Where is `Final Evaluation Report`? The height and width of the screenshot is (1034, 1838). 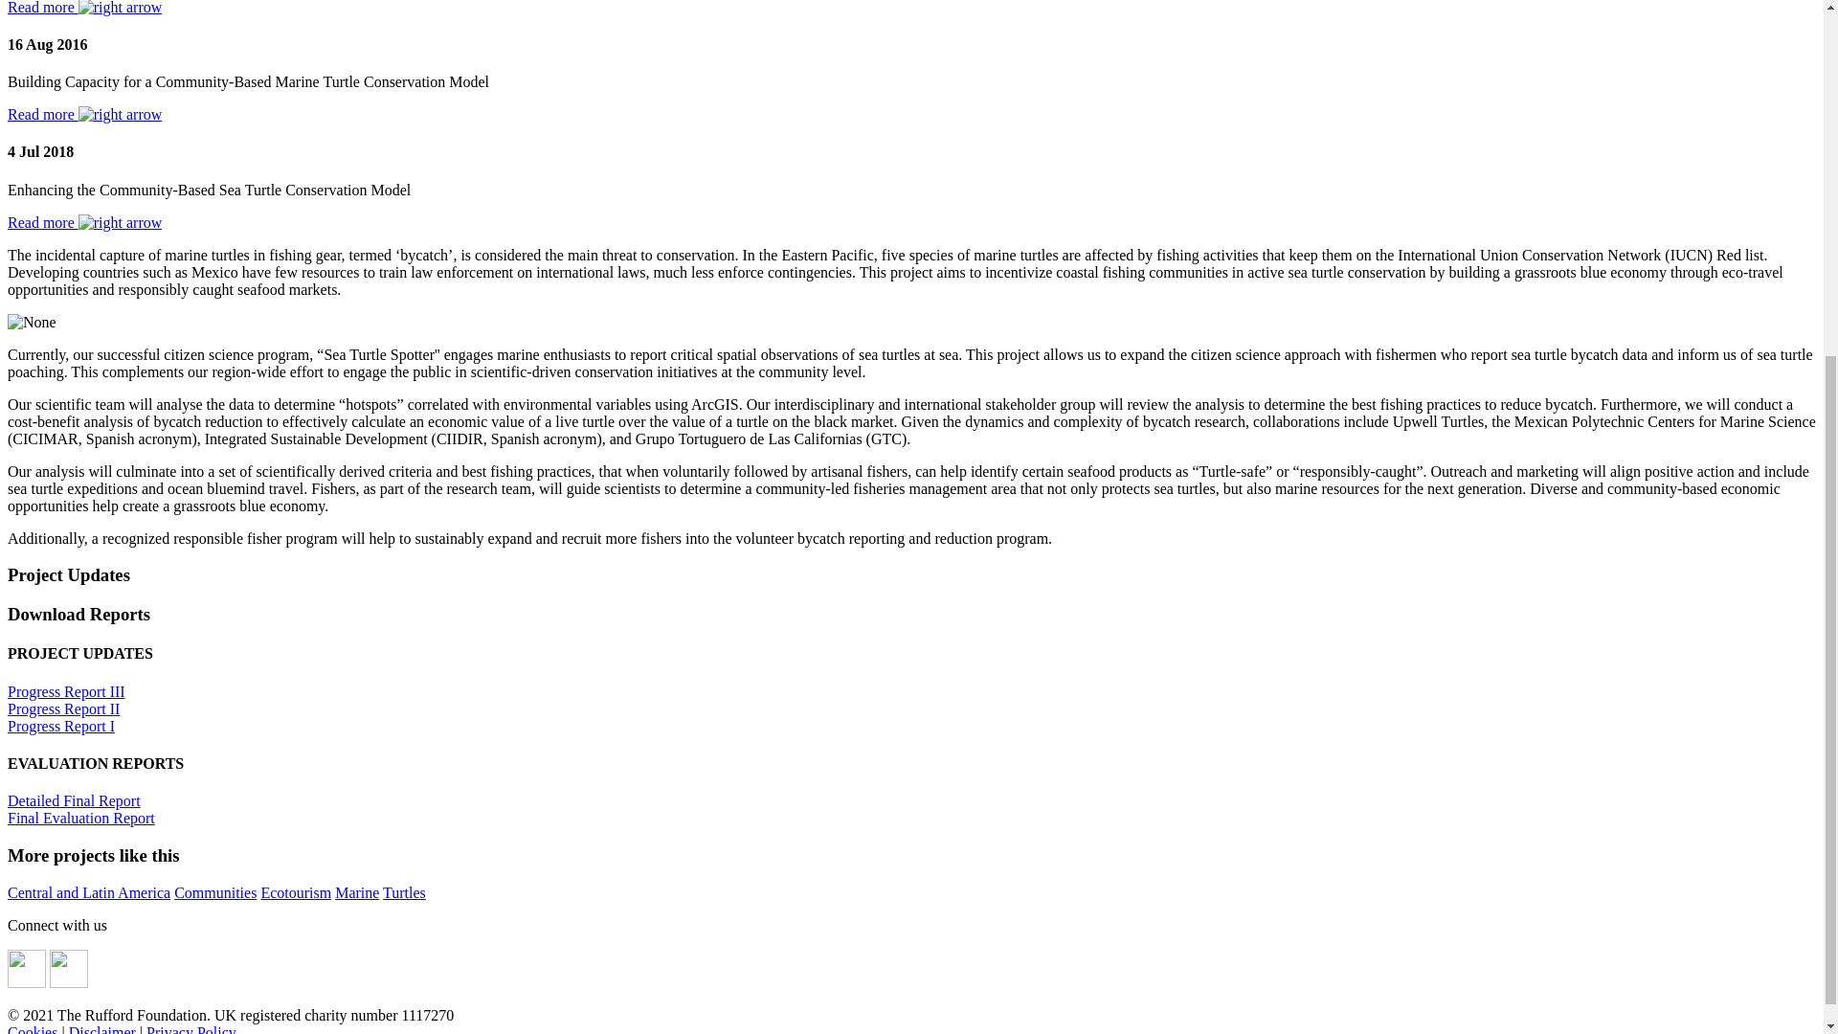
Final Evaluation Report is located at coordinates (80, 818).